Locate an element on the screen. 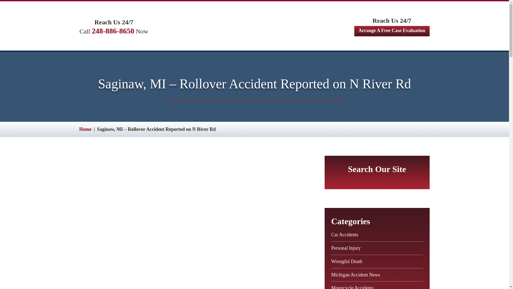  Wrongful Death is located at coordinates (347, 261).